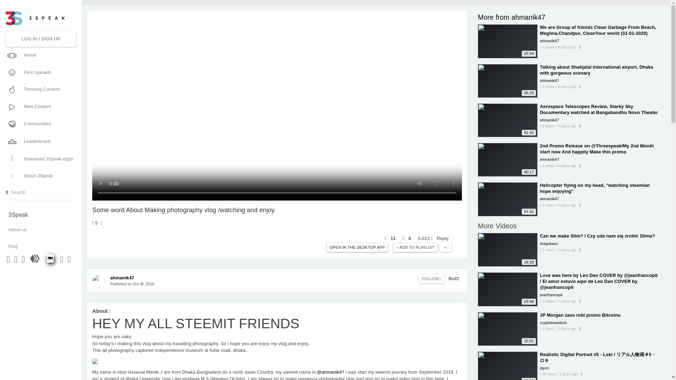  Describe the element at coordinates (40, 141) in the screenshot. I see `Leaderboard` at that location.